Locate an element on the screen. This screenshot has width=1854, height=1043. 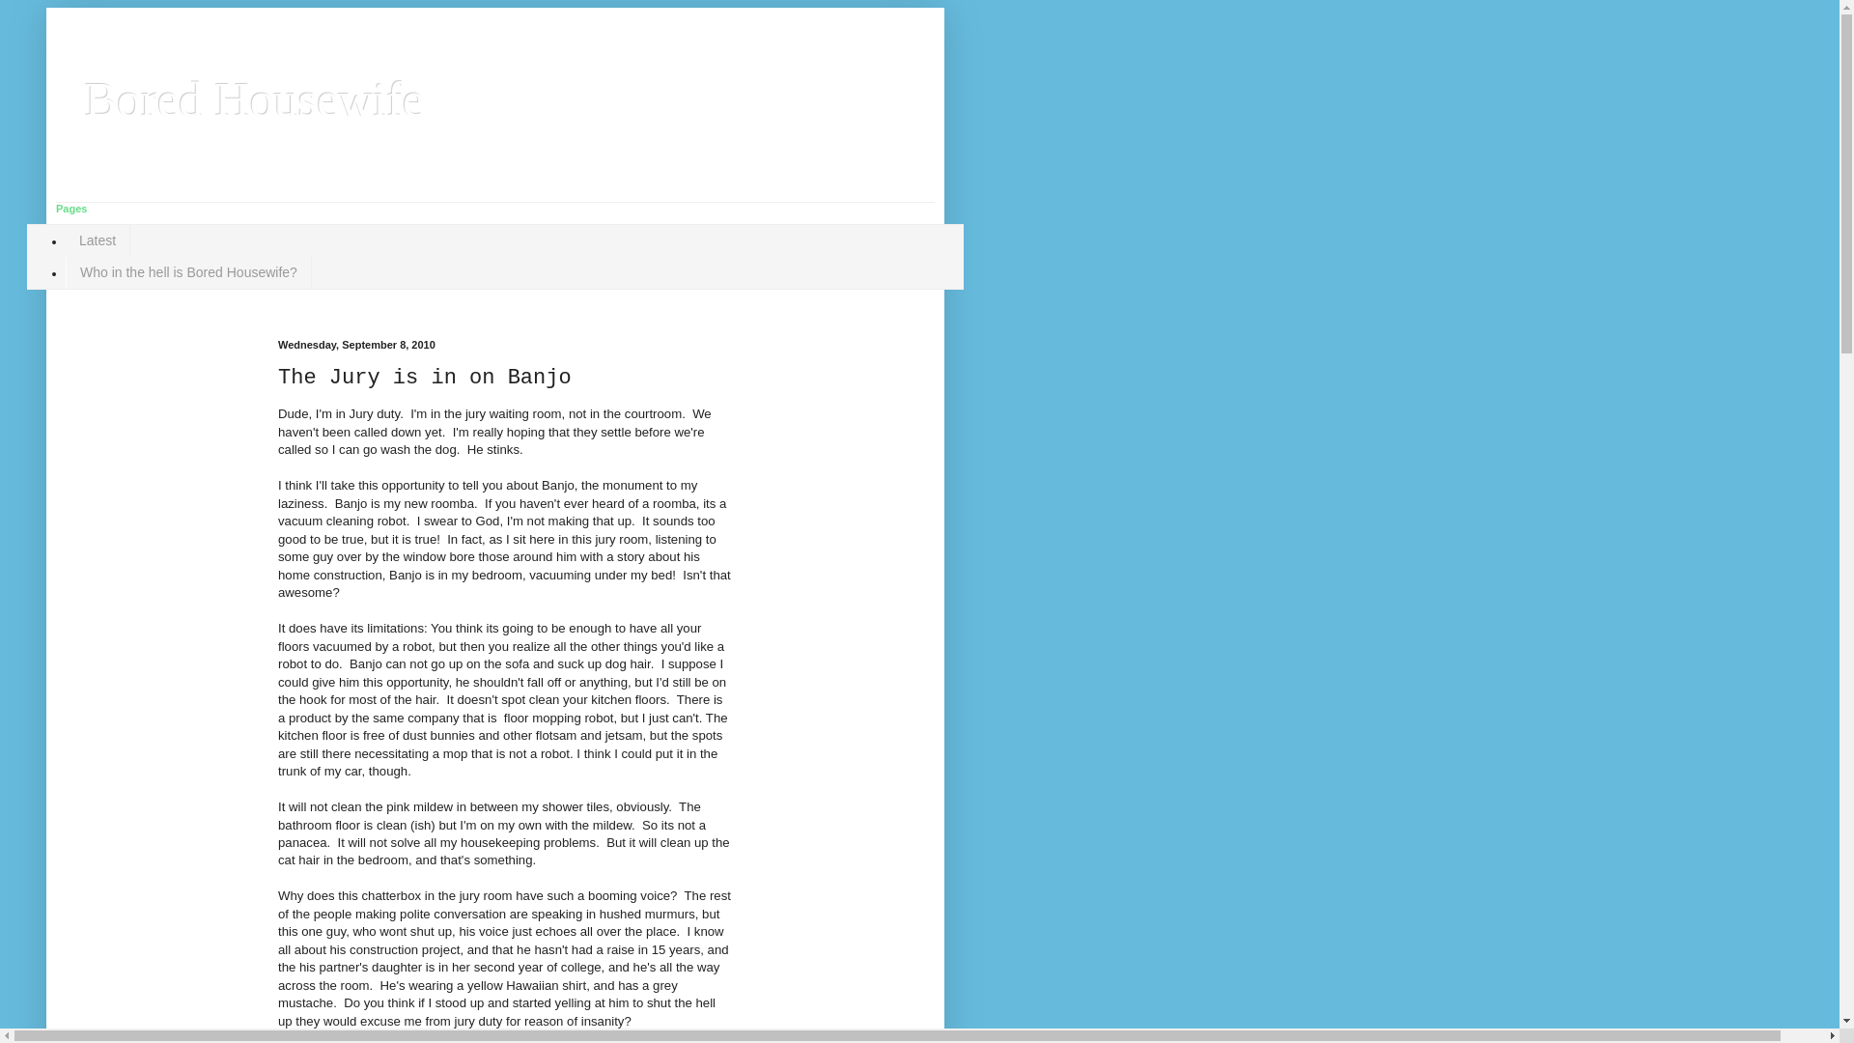
Bored Housewife is located at coordinates (255, 99).